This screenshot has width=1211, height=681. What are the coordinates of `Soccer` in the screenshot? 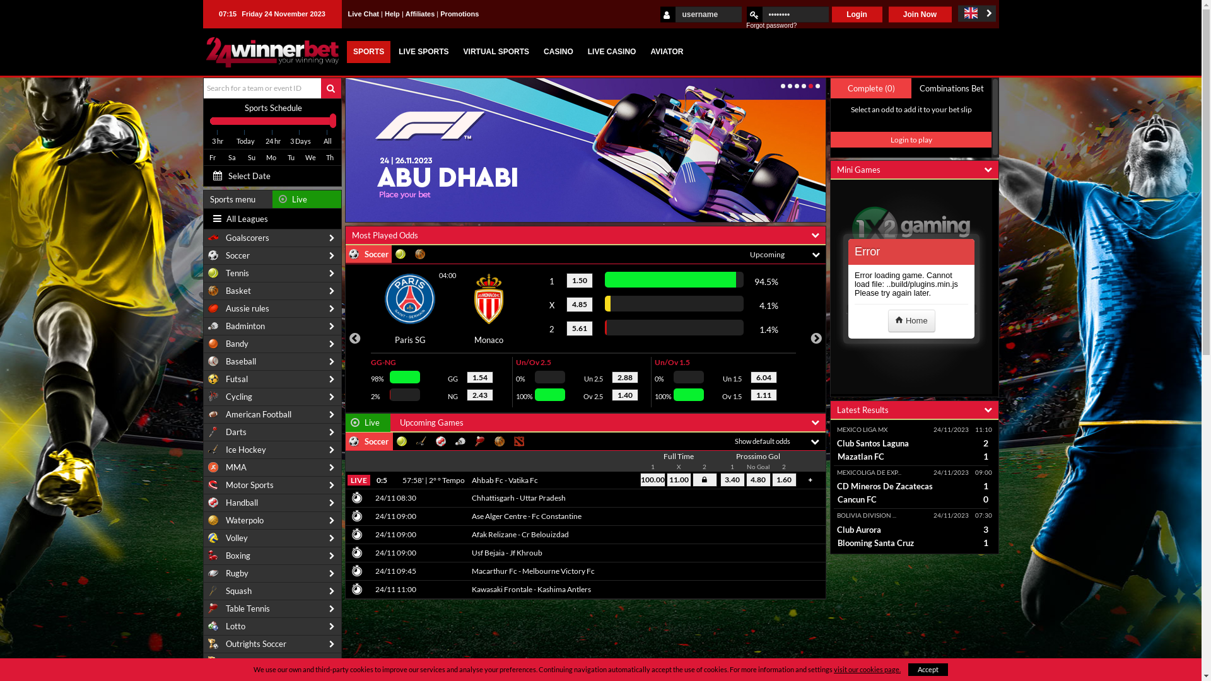 It's located at (368, 441).